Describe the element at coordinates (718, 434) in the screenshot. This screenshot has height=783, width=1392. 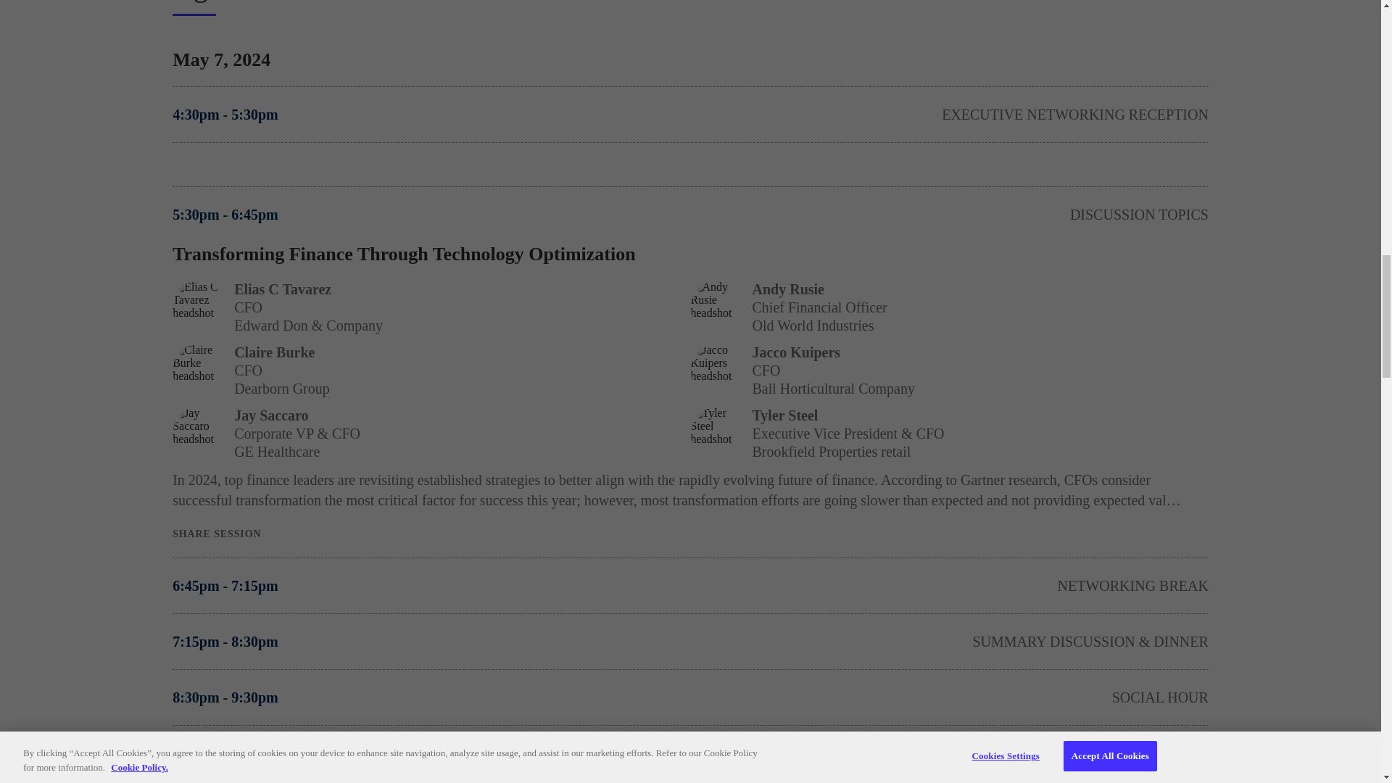
I see `Tyler Steel headshot` at that location.